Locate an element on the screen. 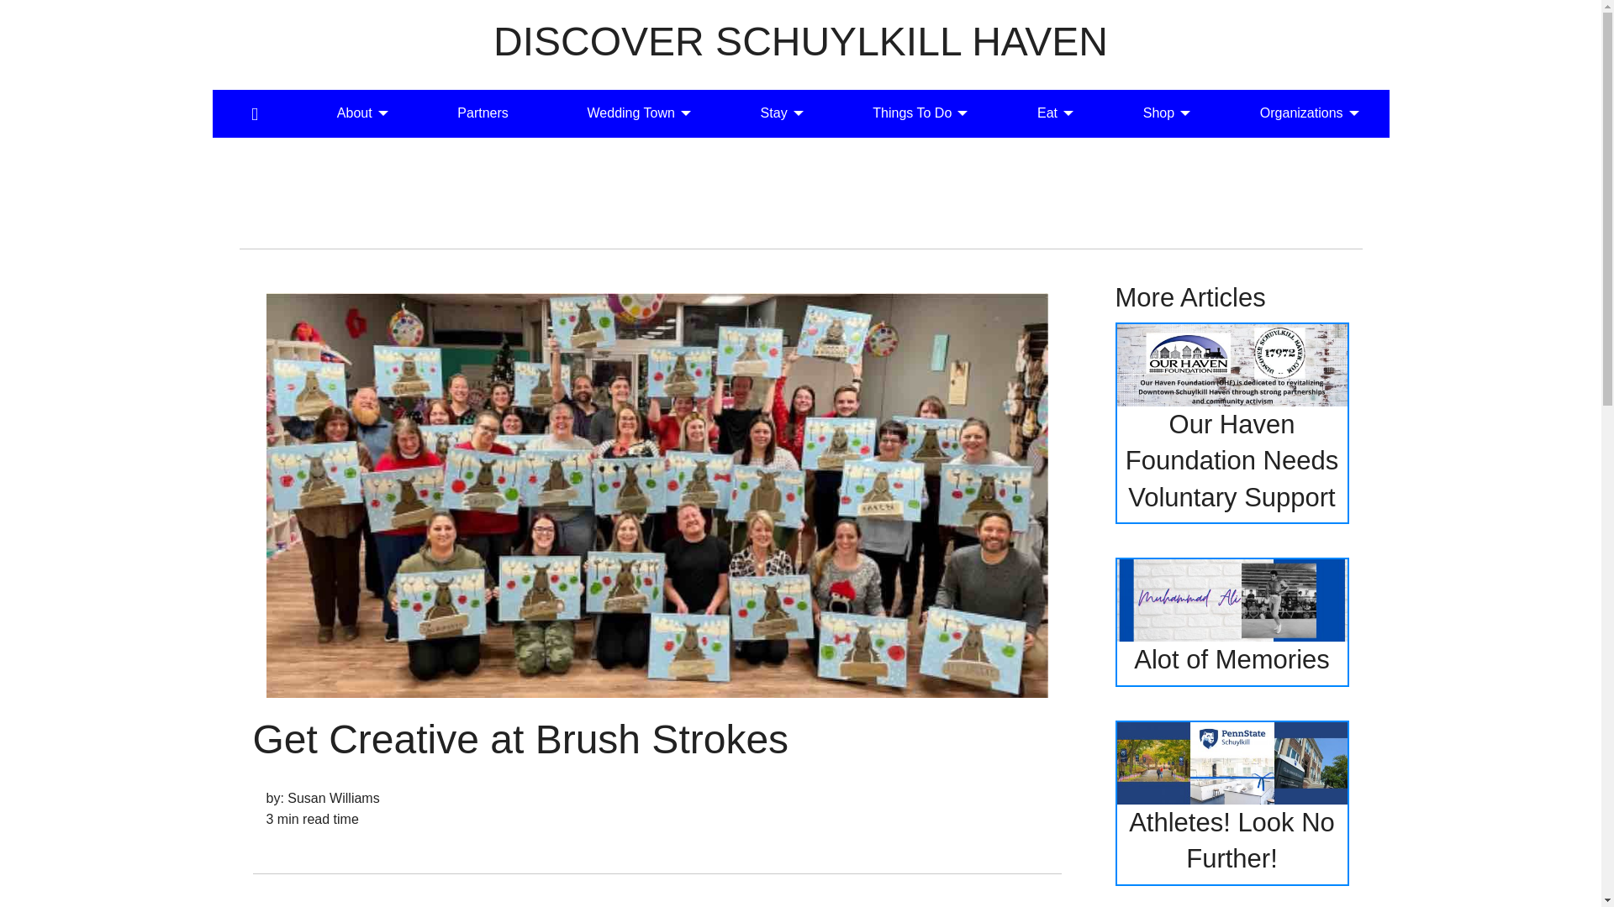 The width and height of the screenshot is (1614, 907). Welcome is located at coordinates (254, 113).